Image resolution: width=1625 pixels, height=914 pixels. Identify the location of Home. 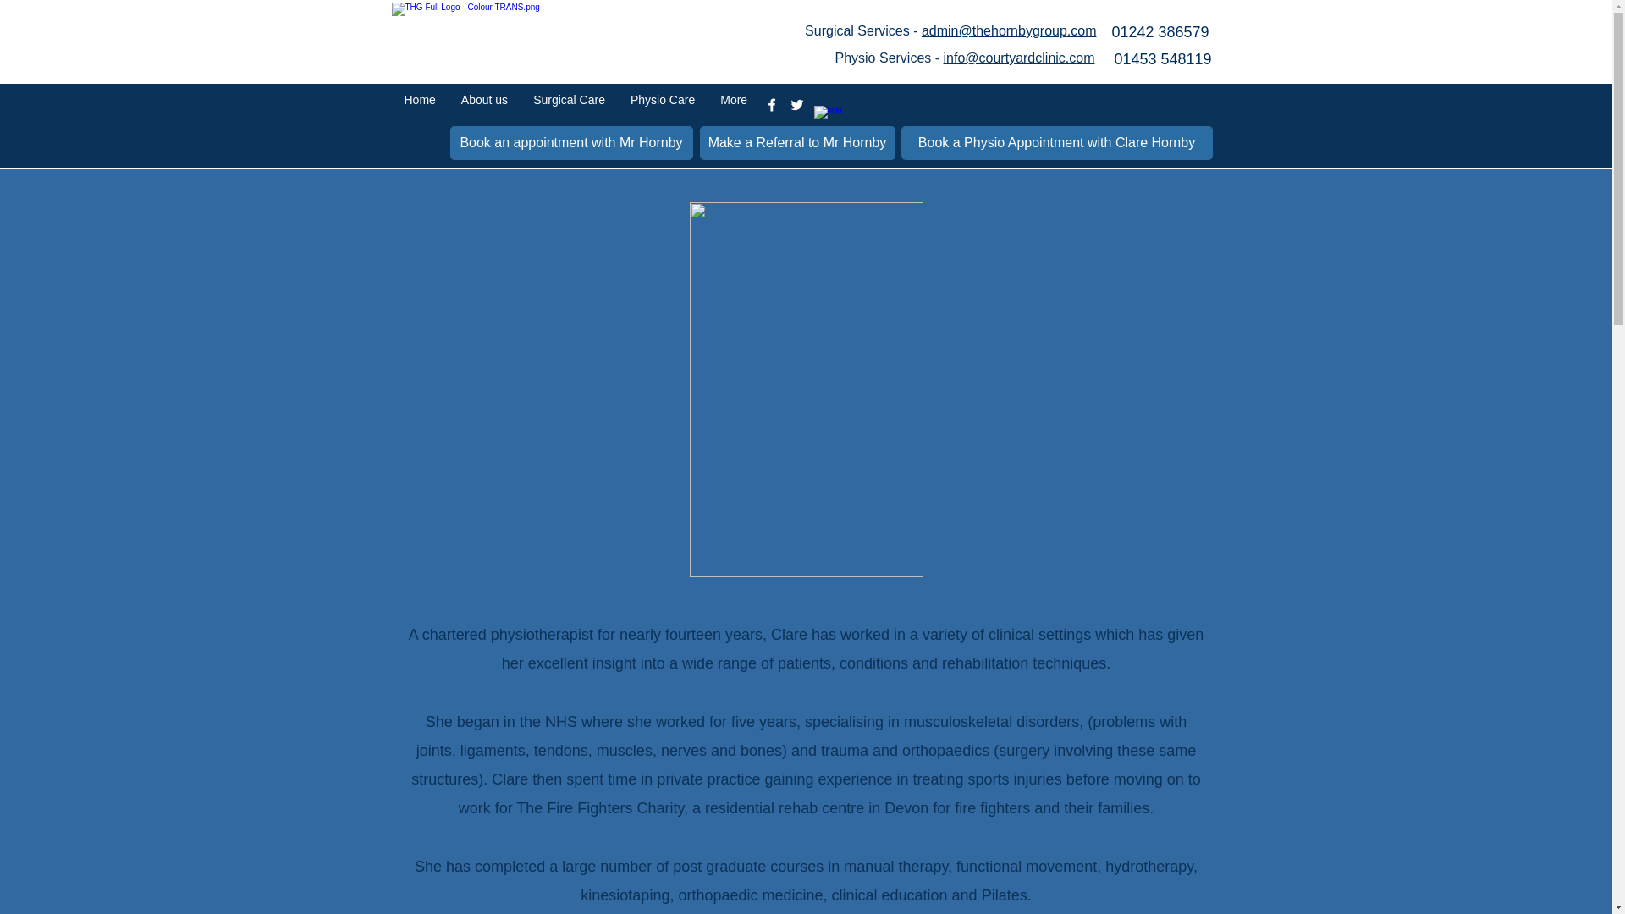
(420, 105).